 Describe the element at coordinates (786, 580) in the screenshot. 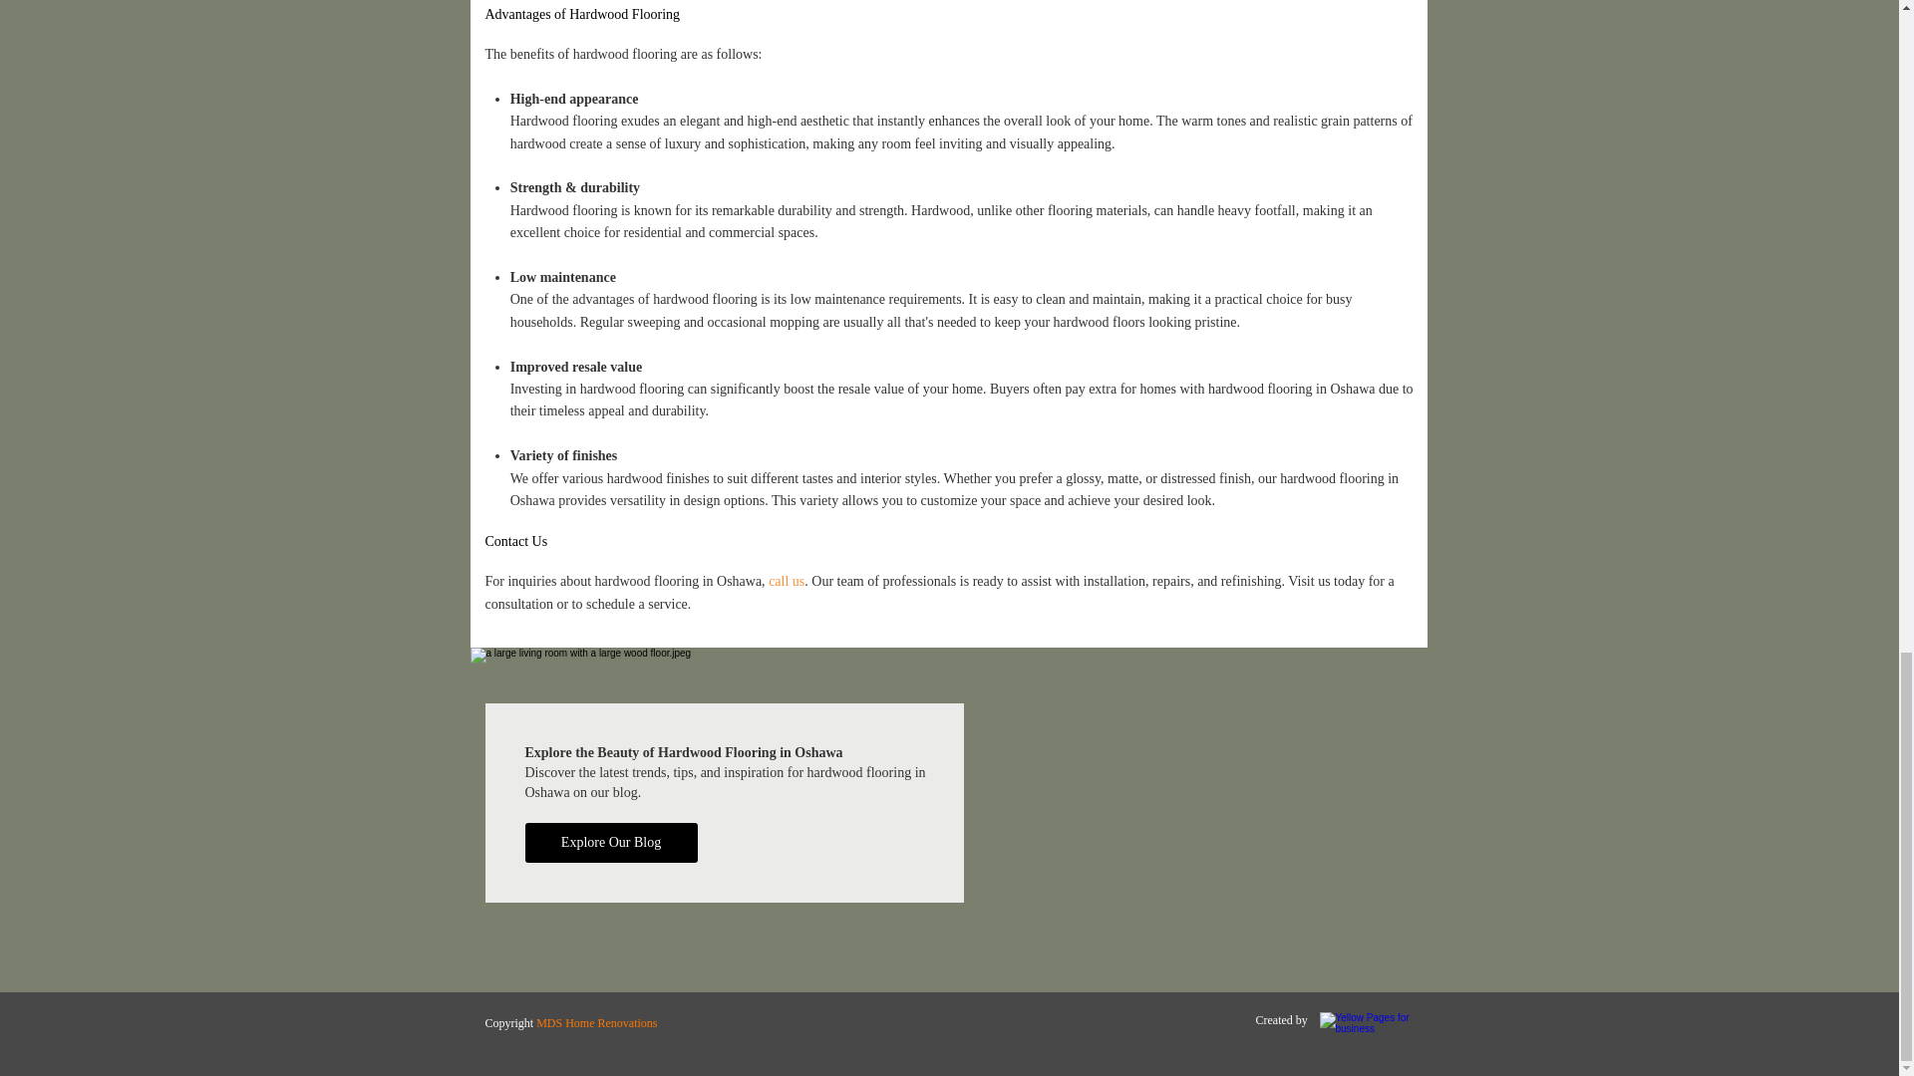

I see `call us` at that location.